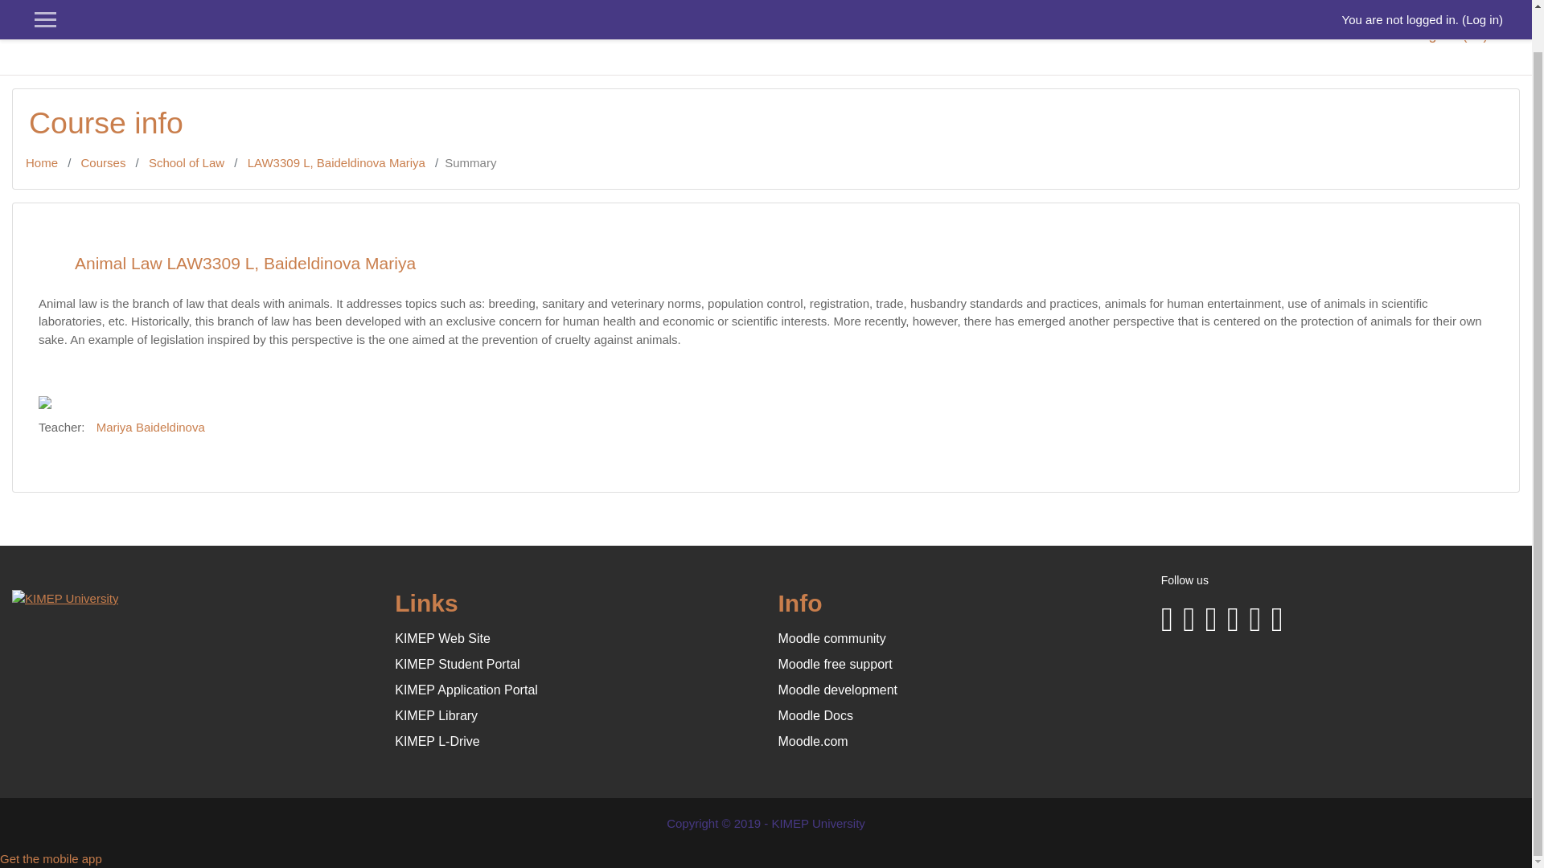  I want to click on Home, so click(42, 162).